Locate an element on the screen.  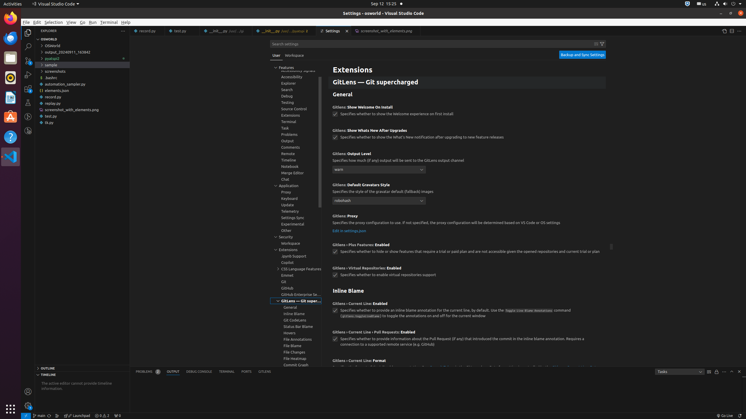
test.py is located at coordinates (82, 116).